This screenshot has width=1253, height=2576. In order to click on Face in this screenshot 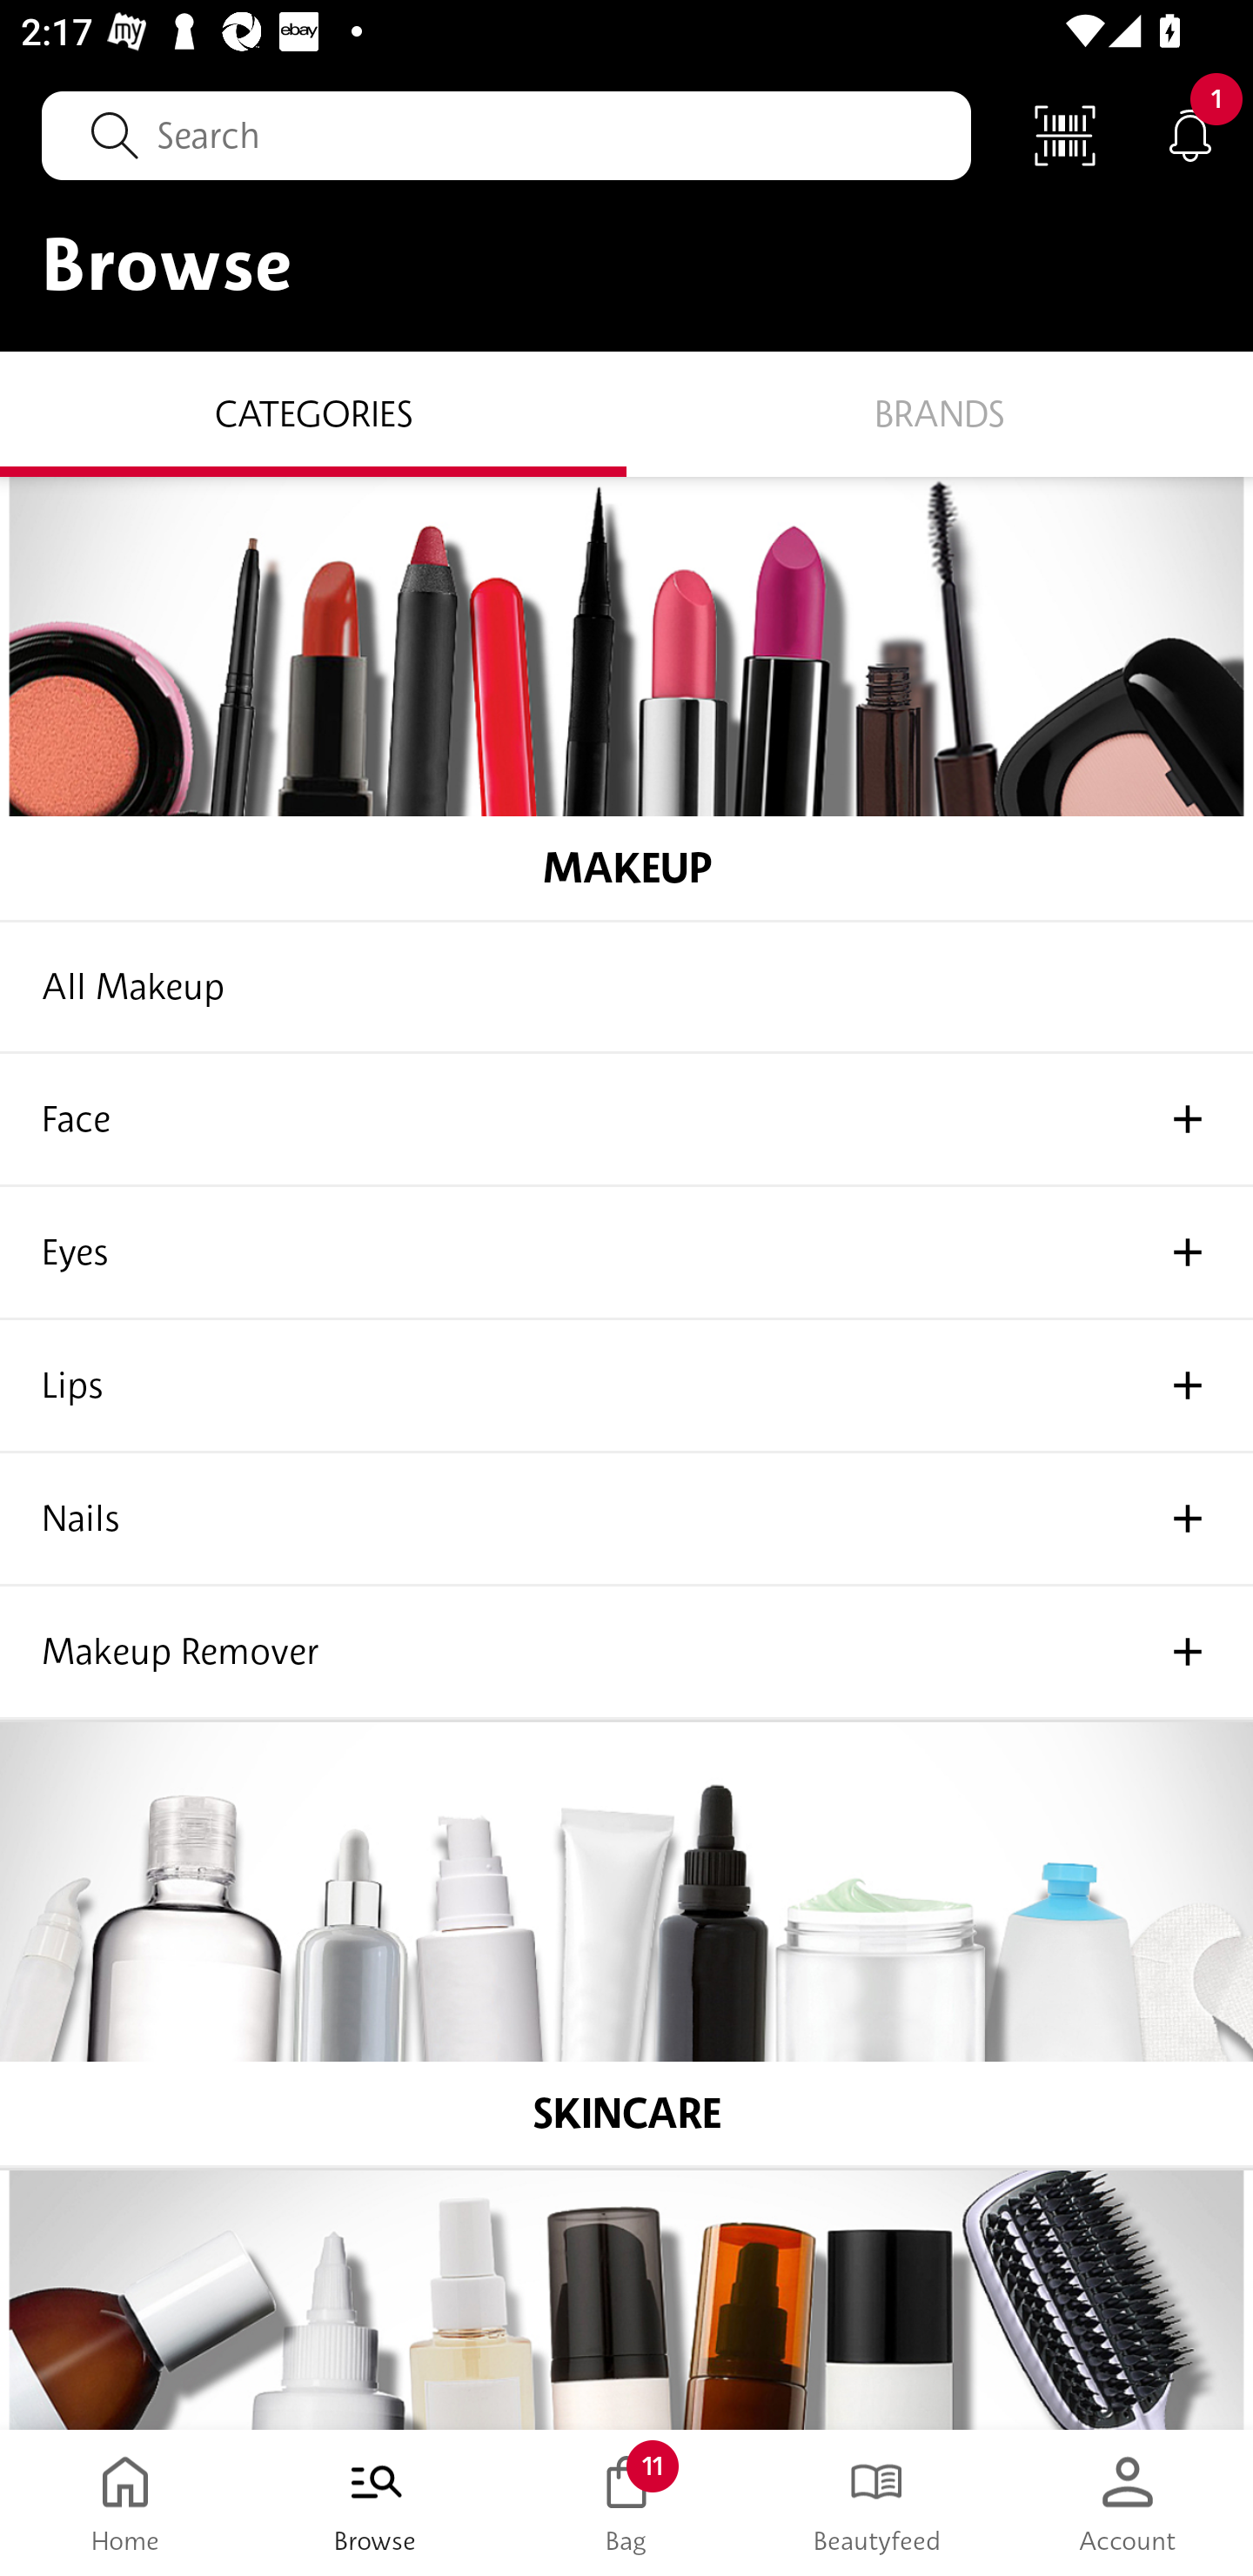, I will do `click(626, 1120)`.